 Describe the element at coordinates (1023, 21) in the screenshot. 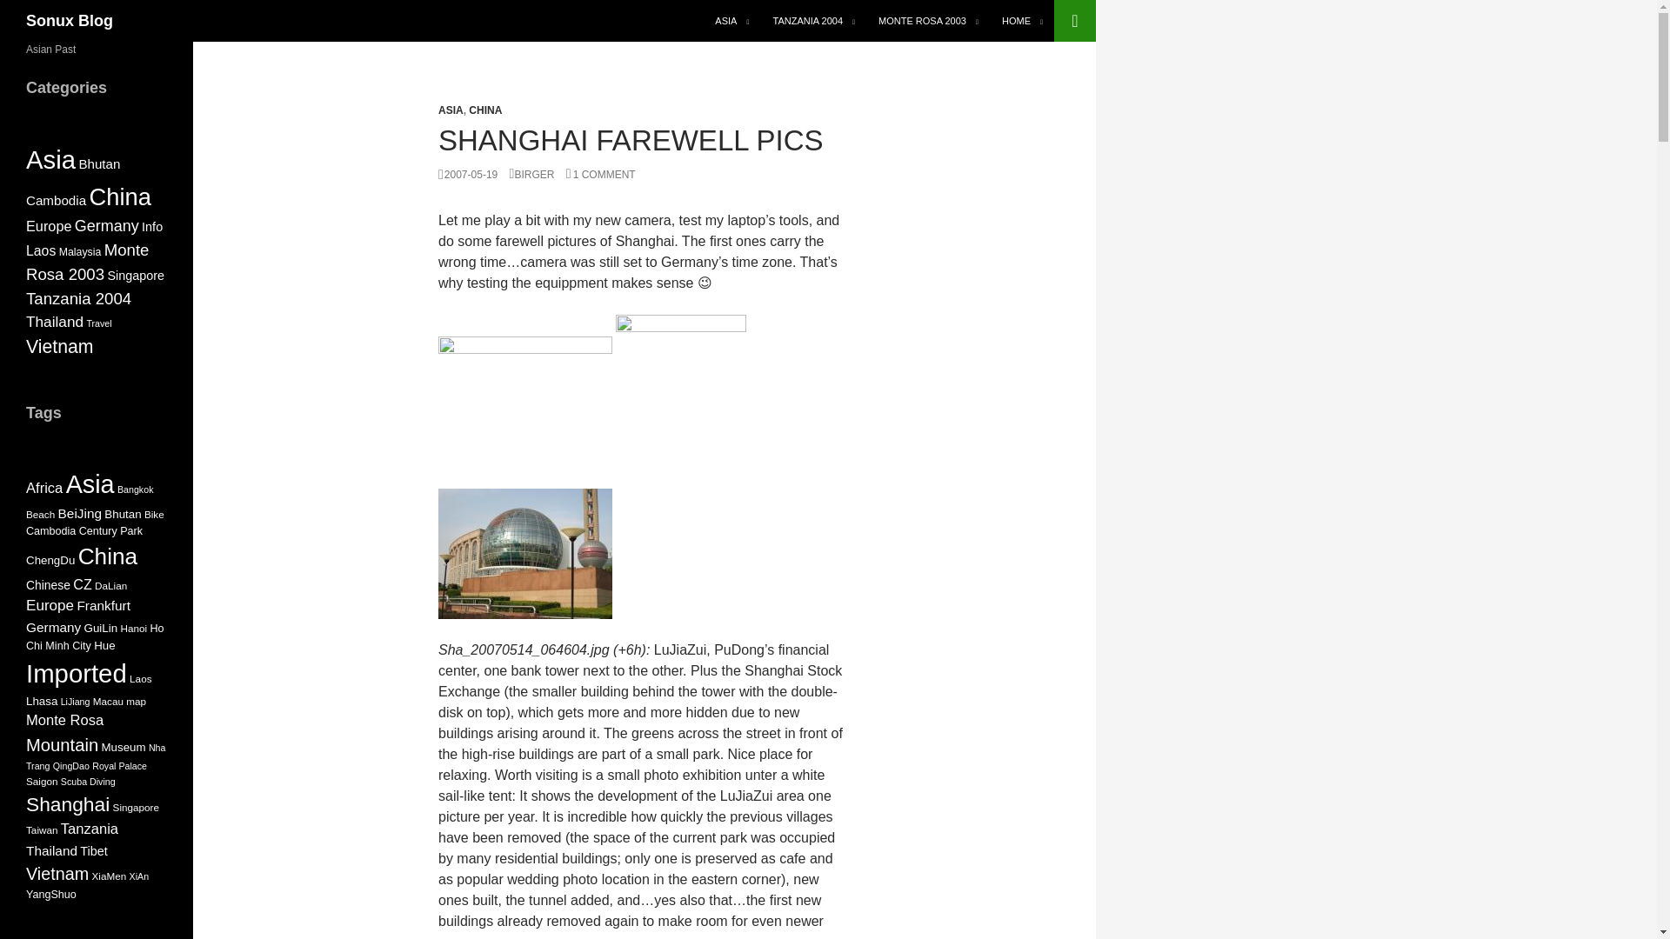

I see `HOME` at that location.